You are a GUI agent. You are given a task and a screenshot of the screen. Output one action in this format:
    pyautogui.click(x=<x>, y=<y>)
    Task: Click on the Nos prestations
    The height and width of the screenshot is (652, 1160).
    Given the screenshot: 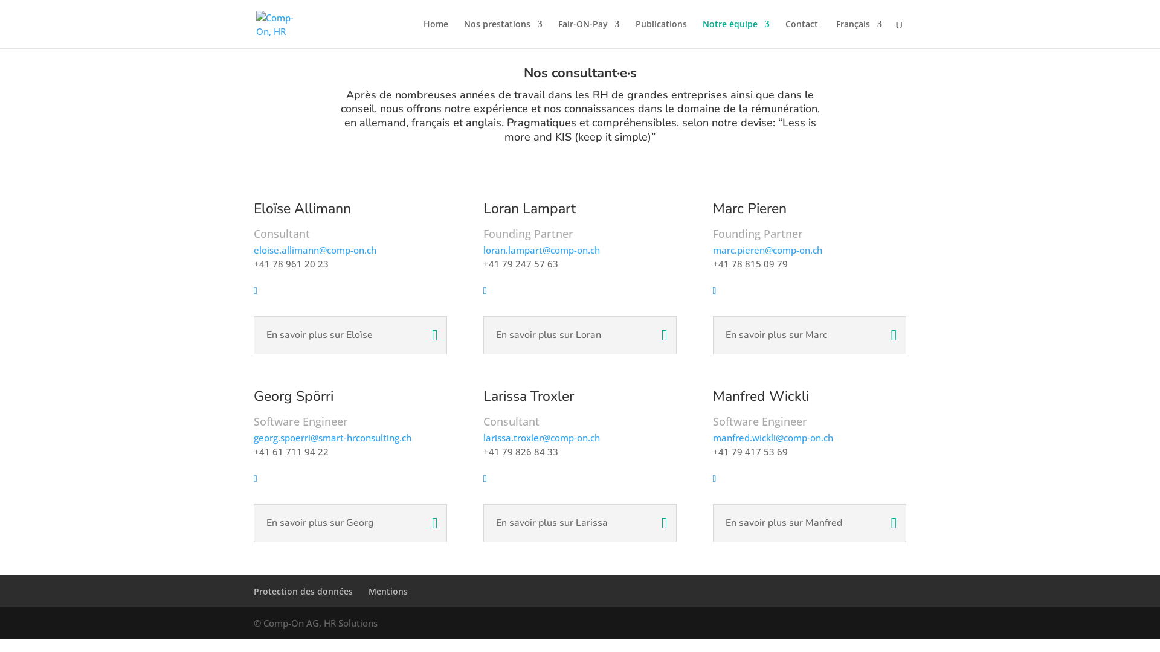 What is the action you would take?
    pyautogui.click(x=503, y=34)
    